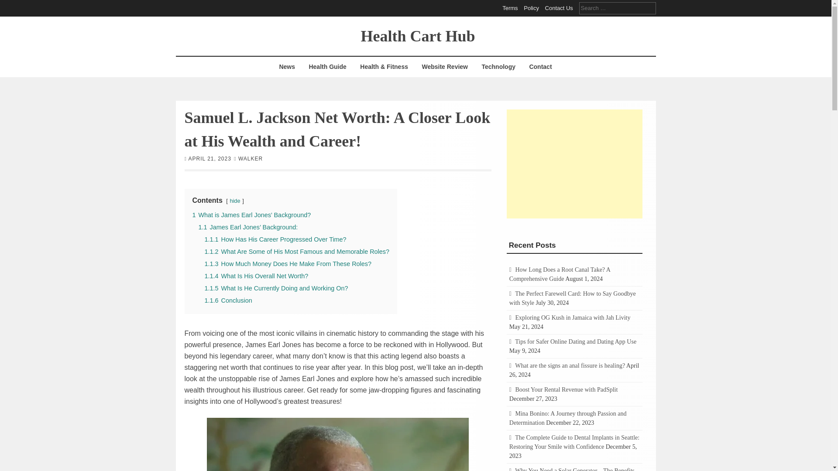 The height and width of the screenshot is (471, 838). I want to click on Website Review, so click(444, 67).